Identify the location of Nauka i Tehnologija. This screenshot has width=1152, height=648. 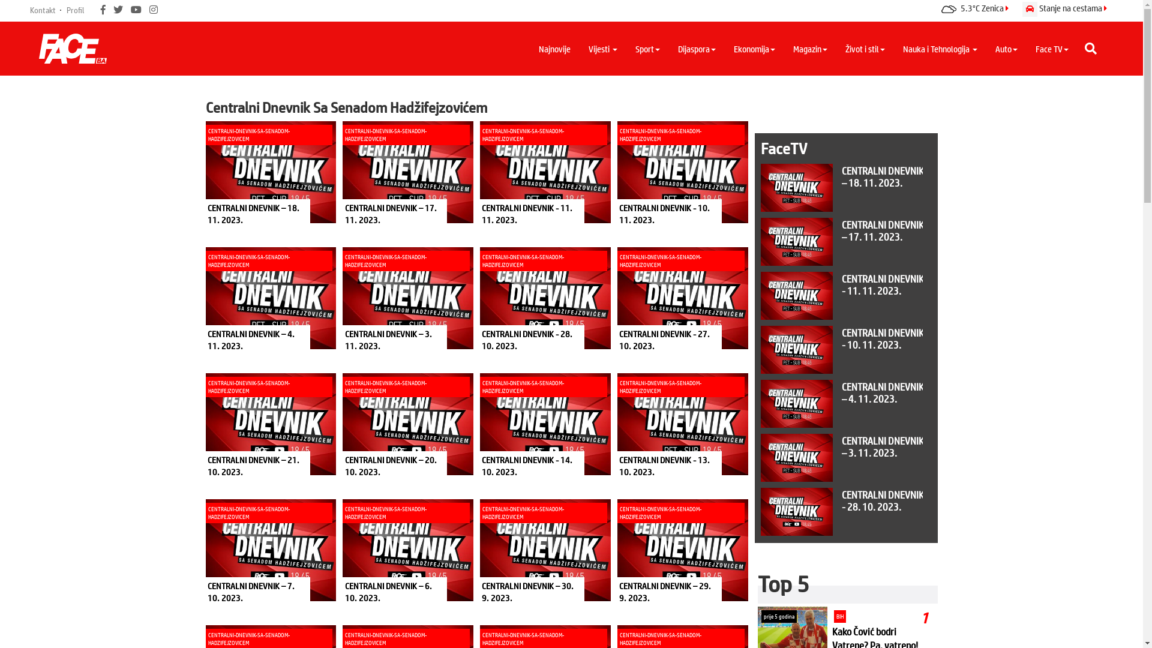
(940, 49).